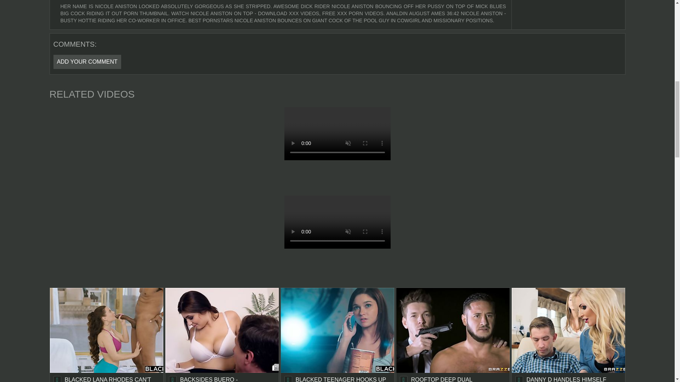  Describe the element at coordinates (568, 335) in the screenshot. I see `DANNY D HANDLES HIMSELF` at that location.